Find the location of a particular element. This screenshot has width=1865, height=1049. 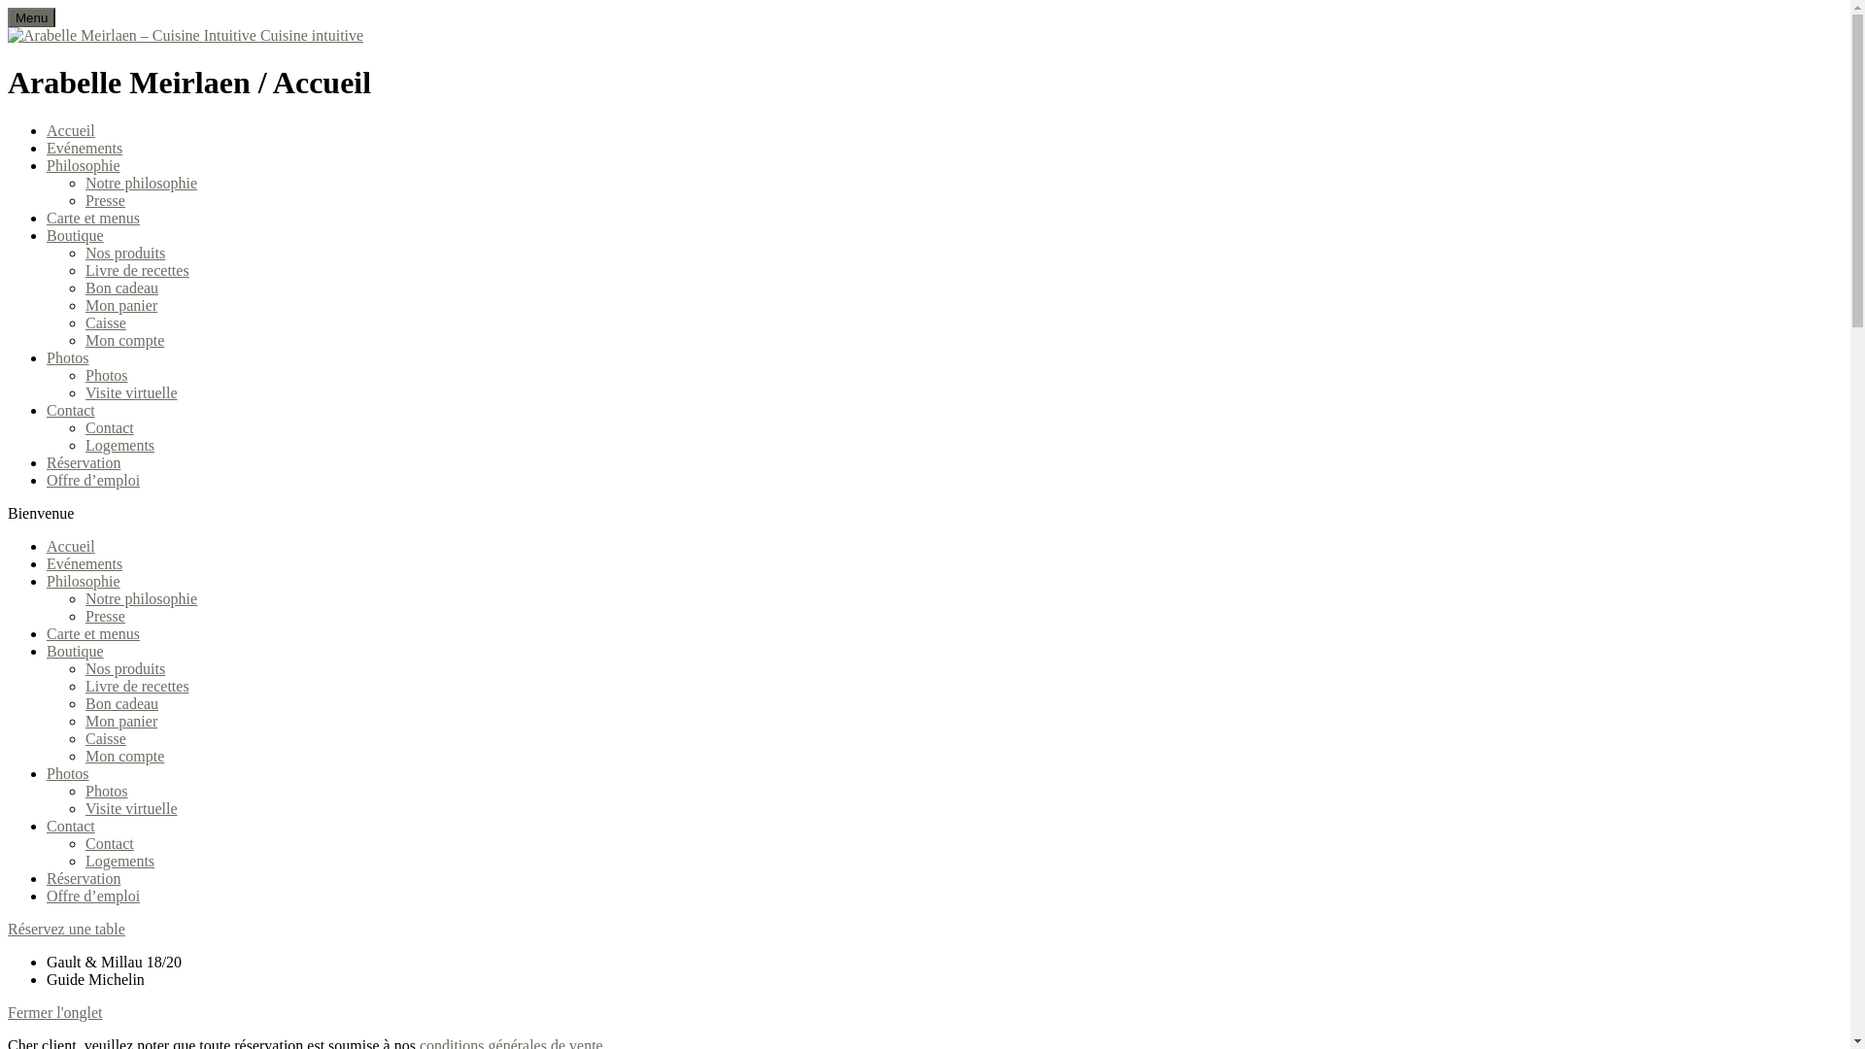

Caisse is located at coordinates (106, 738).